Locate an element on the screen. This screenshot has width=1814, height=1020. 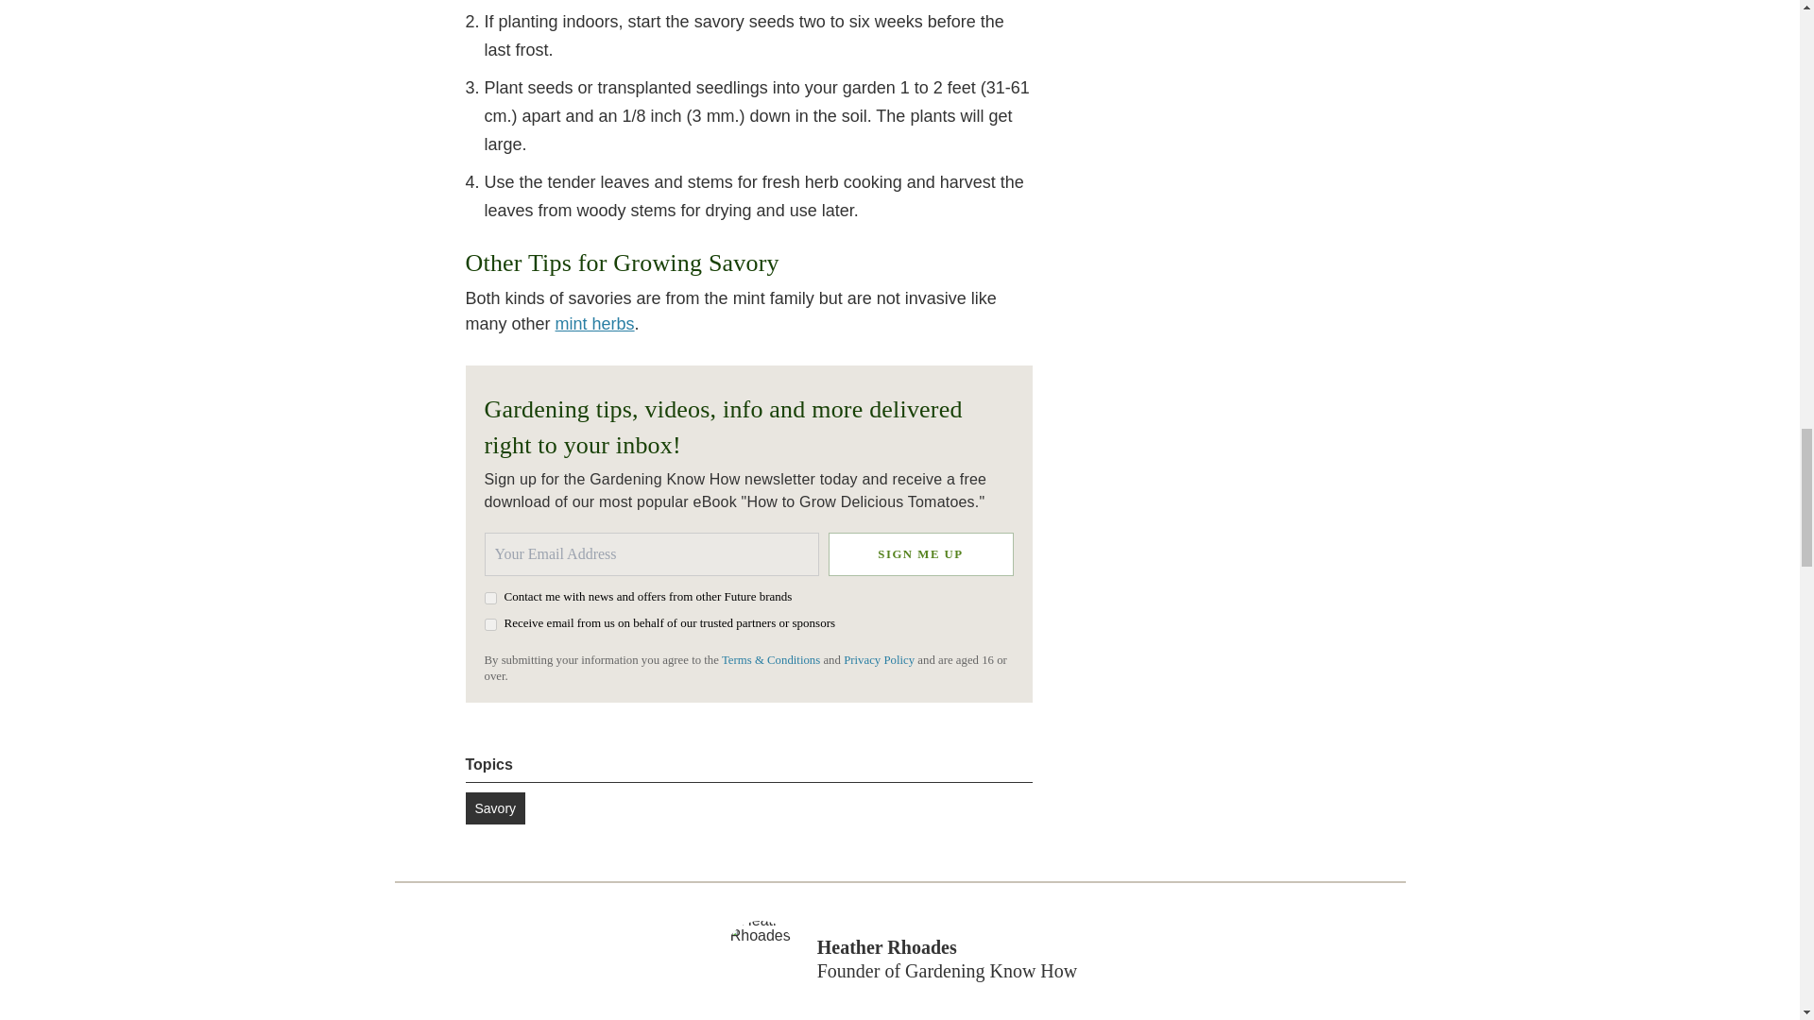
on is located at coordinates (489, 624).